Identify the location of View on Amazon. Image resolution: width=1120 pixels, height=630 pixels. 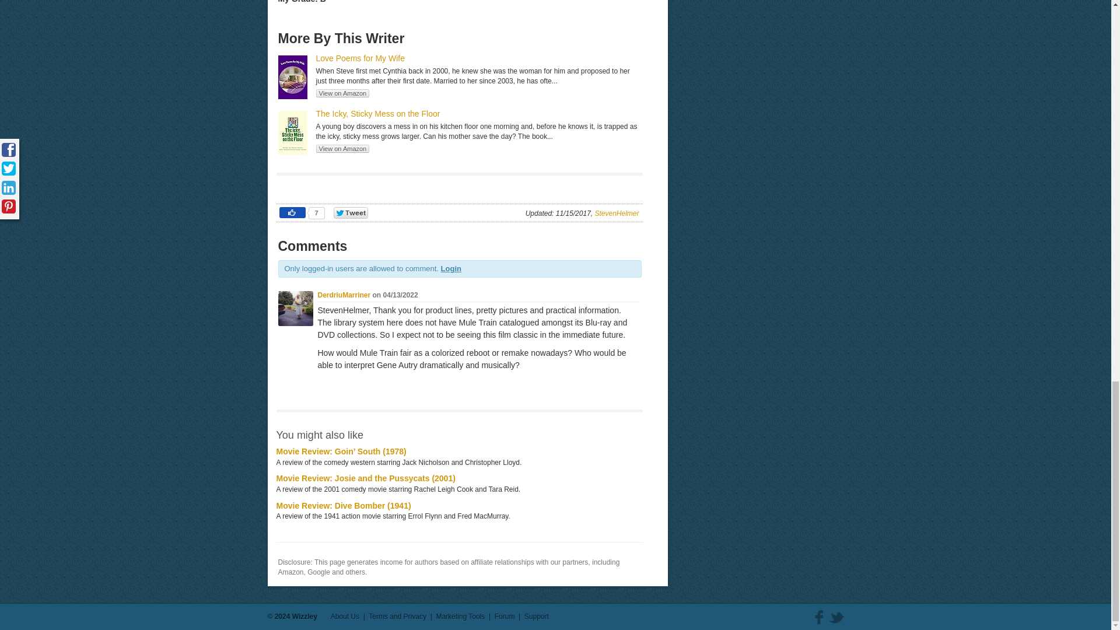
(342, 93).